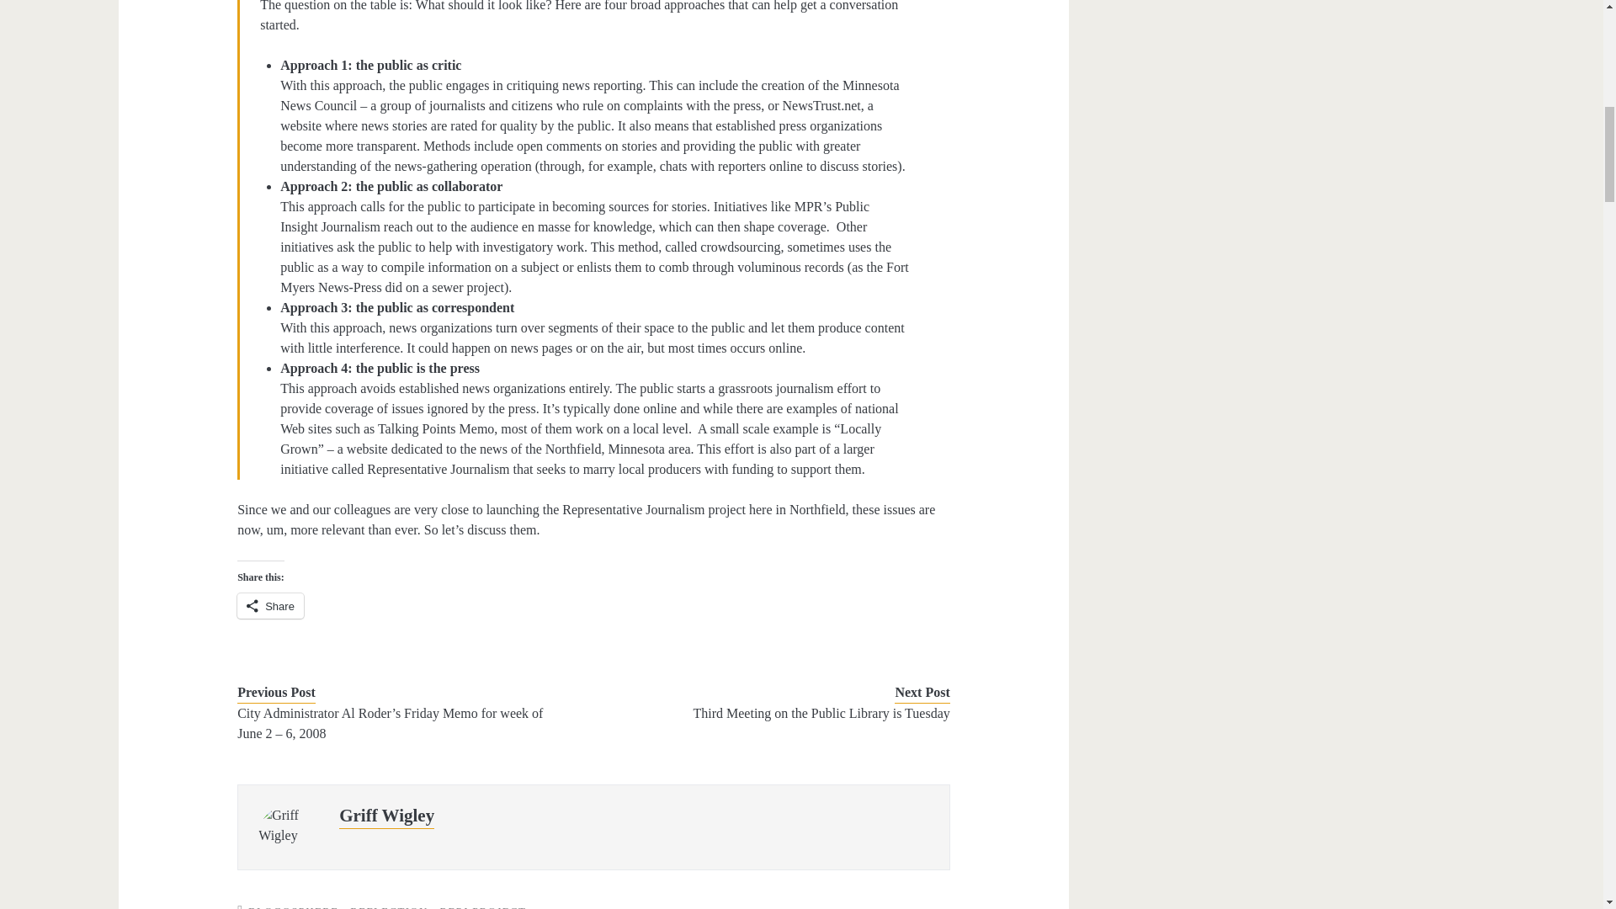  I want to click on REPJ PROJECT, so click(483, 906).